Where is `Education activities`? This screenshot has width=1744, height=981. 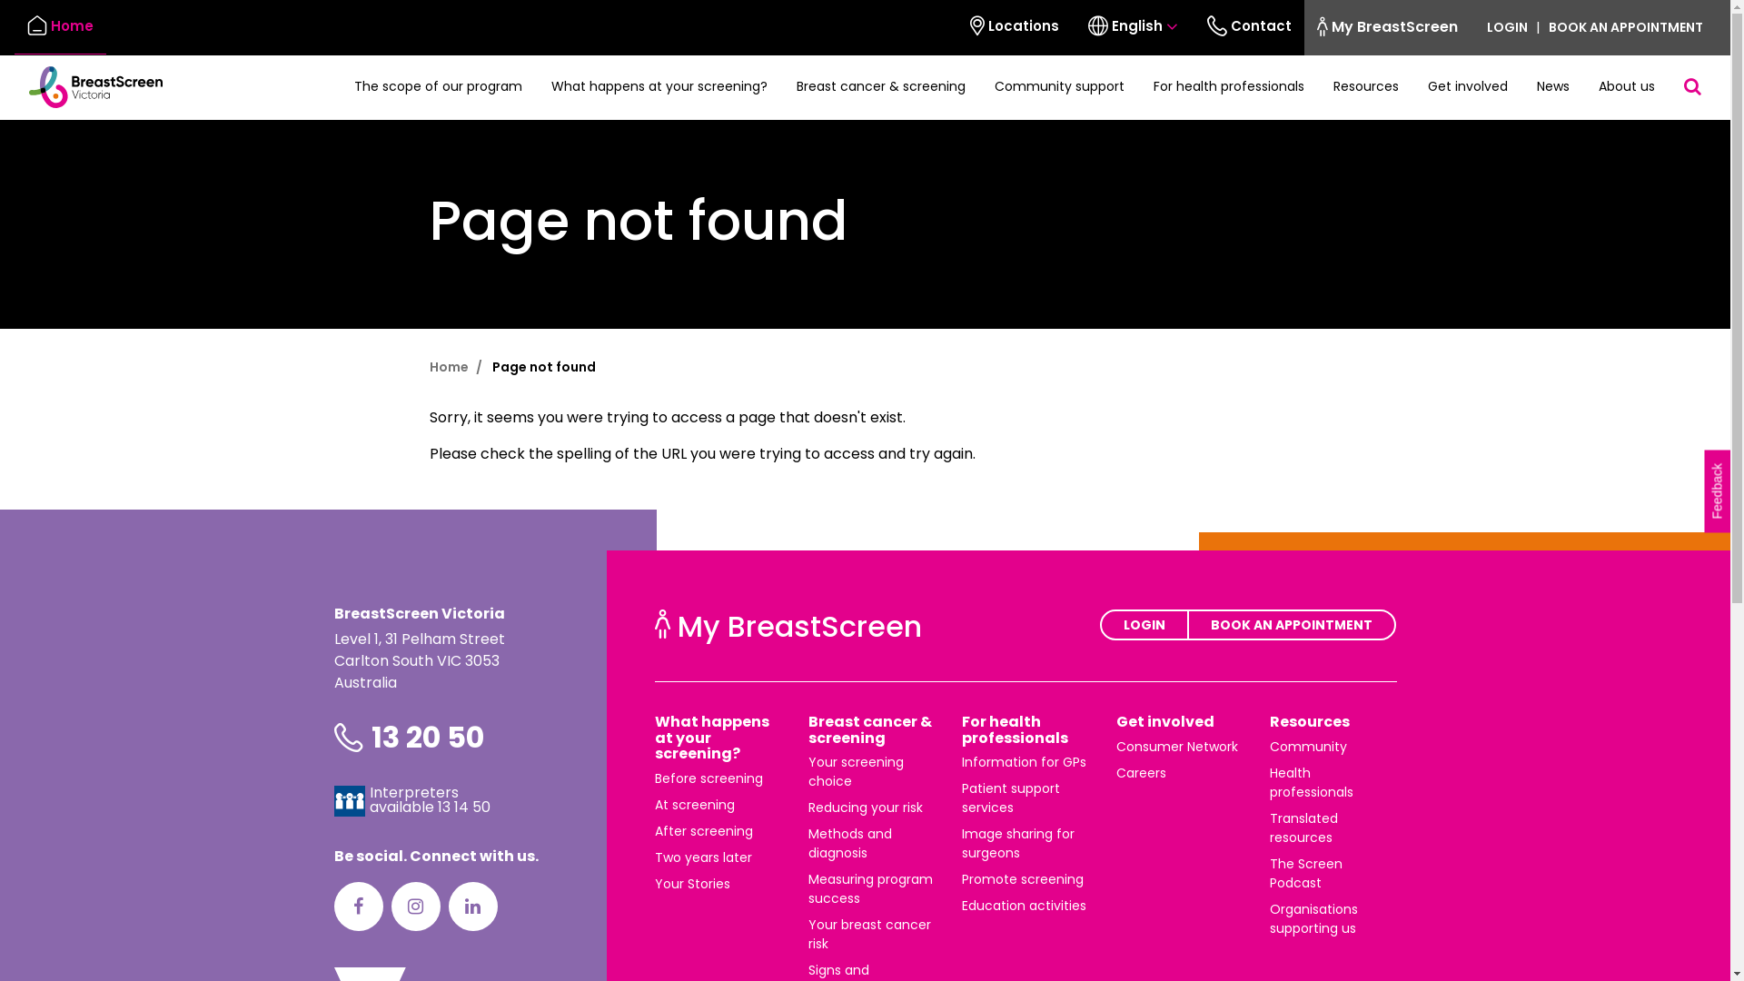
Education activities is located at coordinates (1025, 906).